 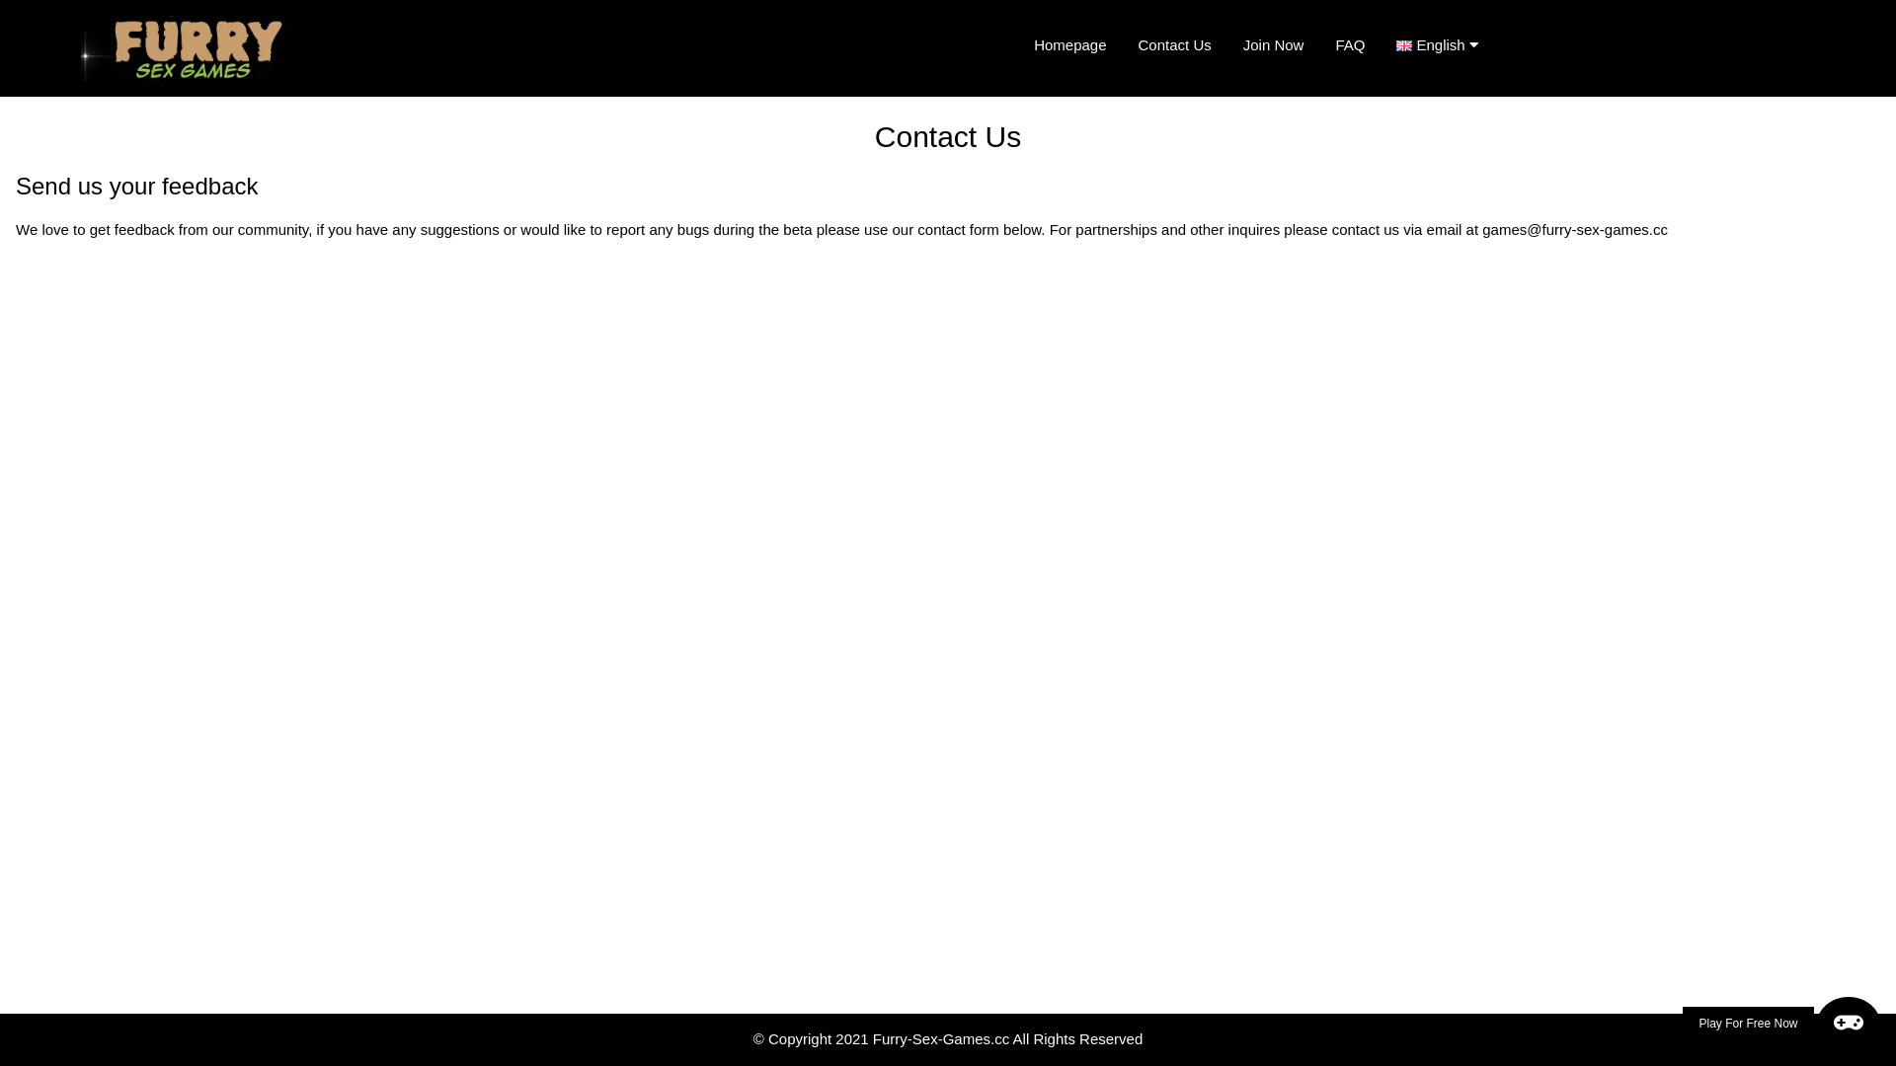 What do you see at coordinates (1175, 45) in the screenshot?
I see `Contact Us` at bounding box center [1175, 45].